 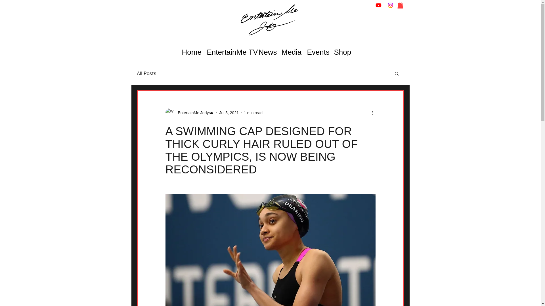 What do you see at coordinates (266, 52) in the screenshot?
I see `News` at bounding box center [266, 52].